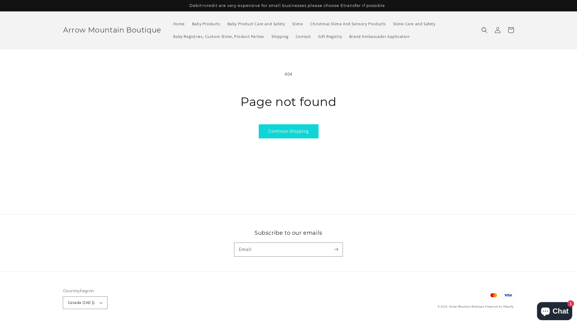  Describe the element at coordinates (414, 24) in the screenshot. I see `Slime Care and Safety` at that location.